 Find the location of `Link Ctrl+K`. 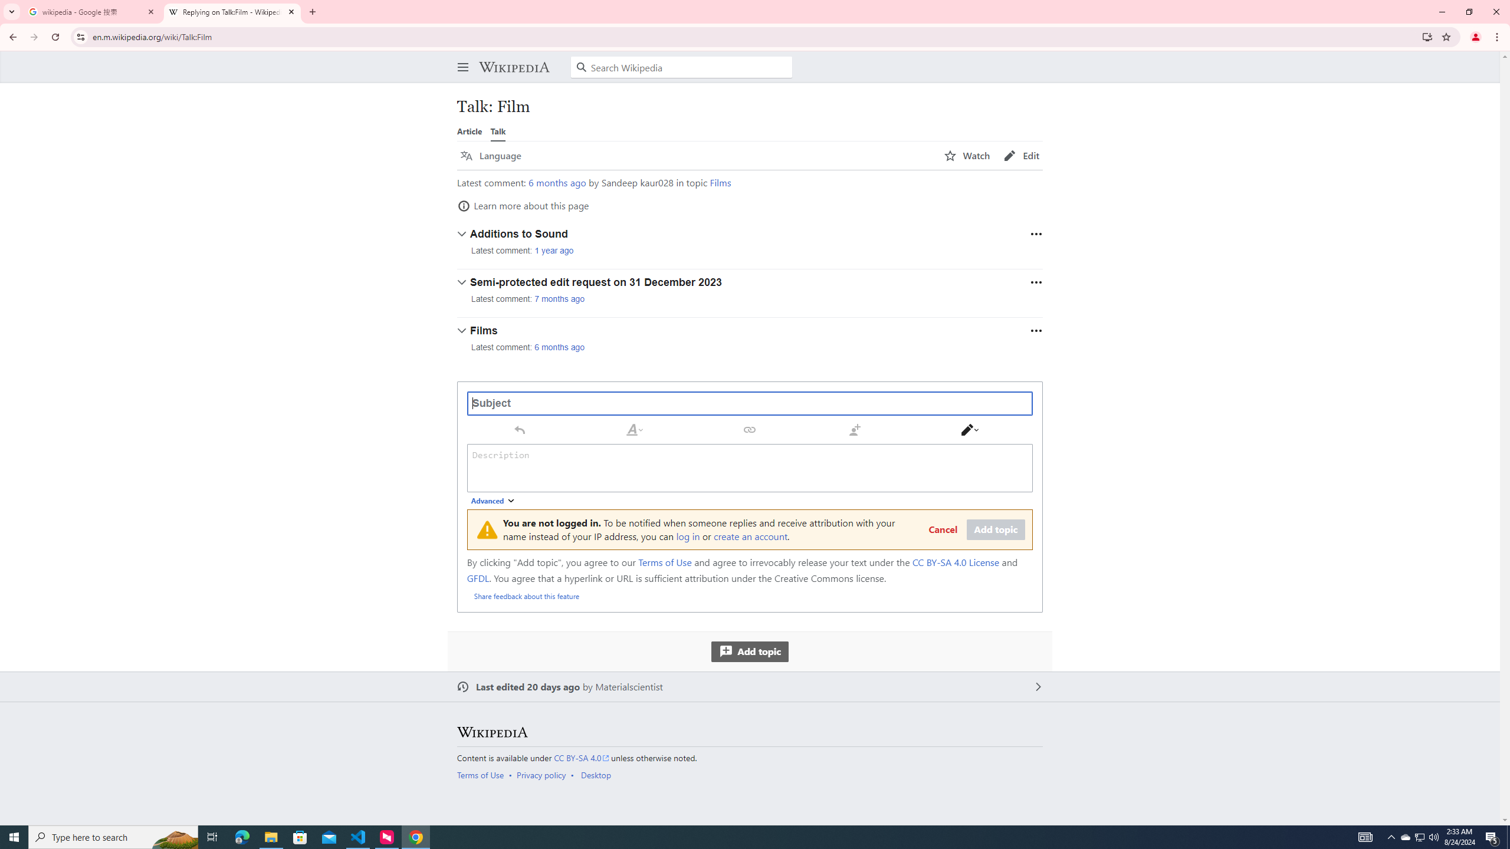

Link Ctrl+K is located at coordinates (750, 429).